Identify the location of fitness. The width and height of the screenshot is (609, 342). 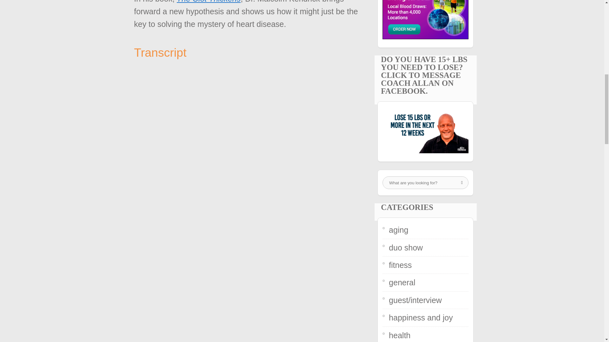
(400, 265).